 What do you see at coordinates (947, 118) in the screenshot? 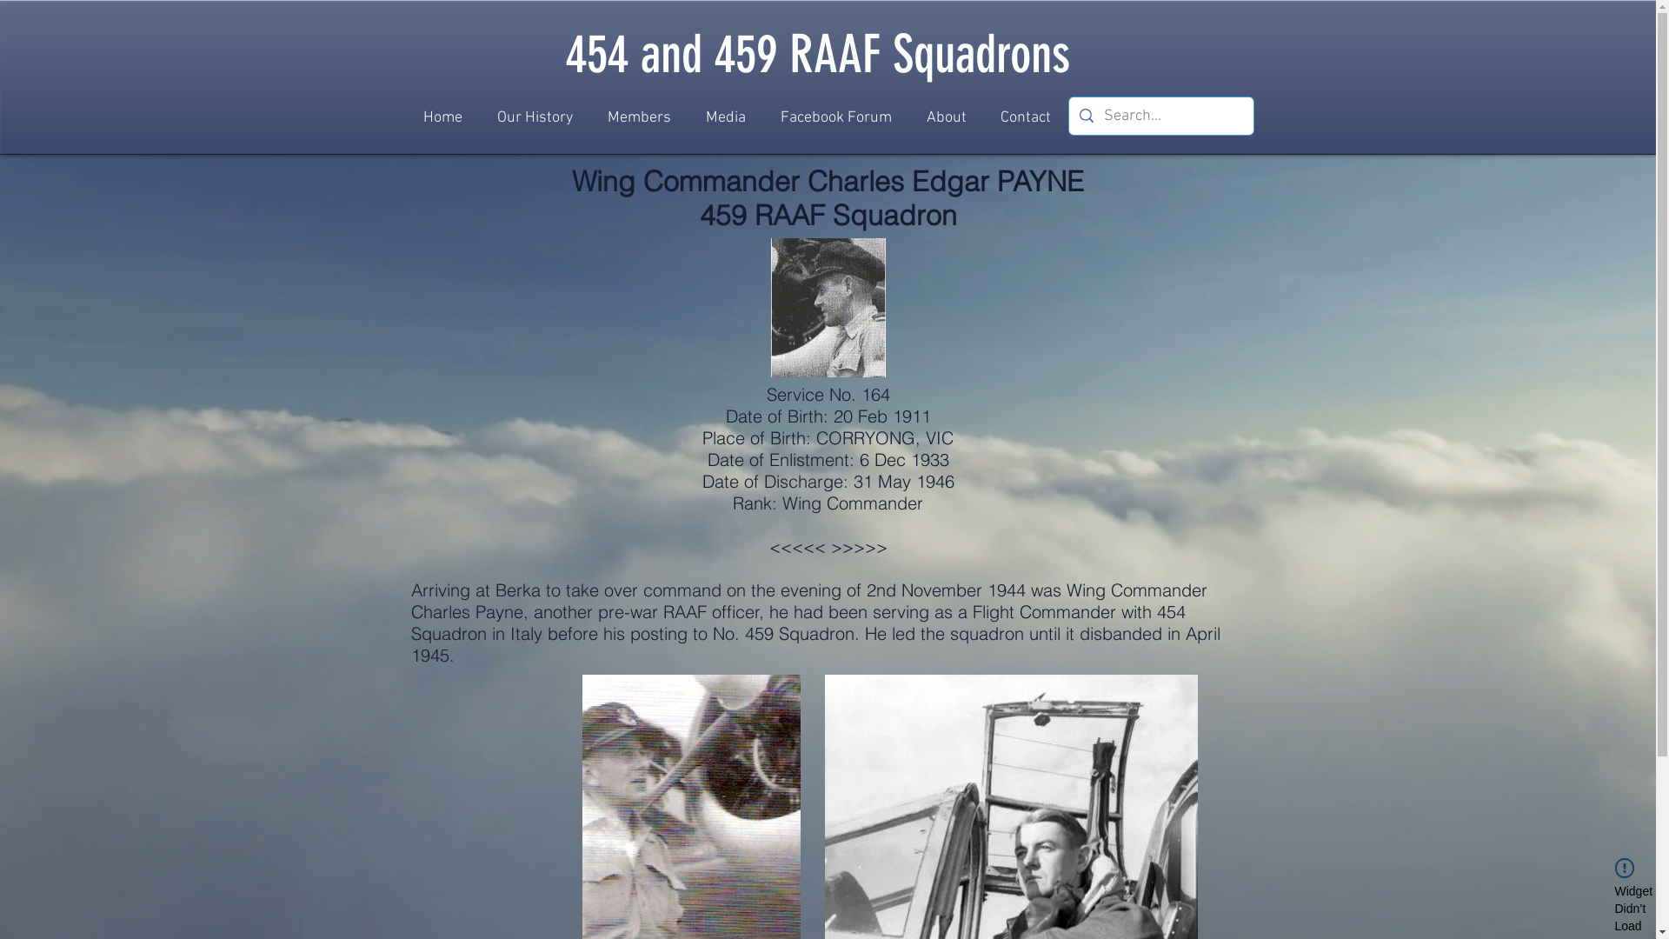
I see `About` at bounding box center [947, 118].